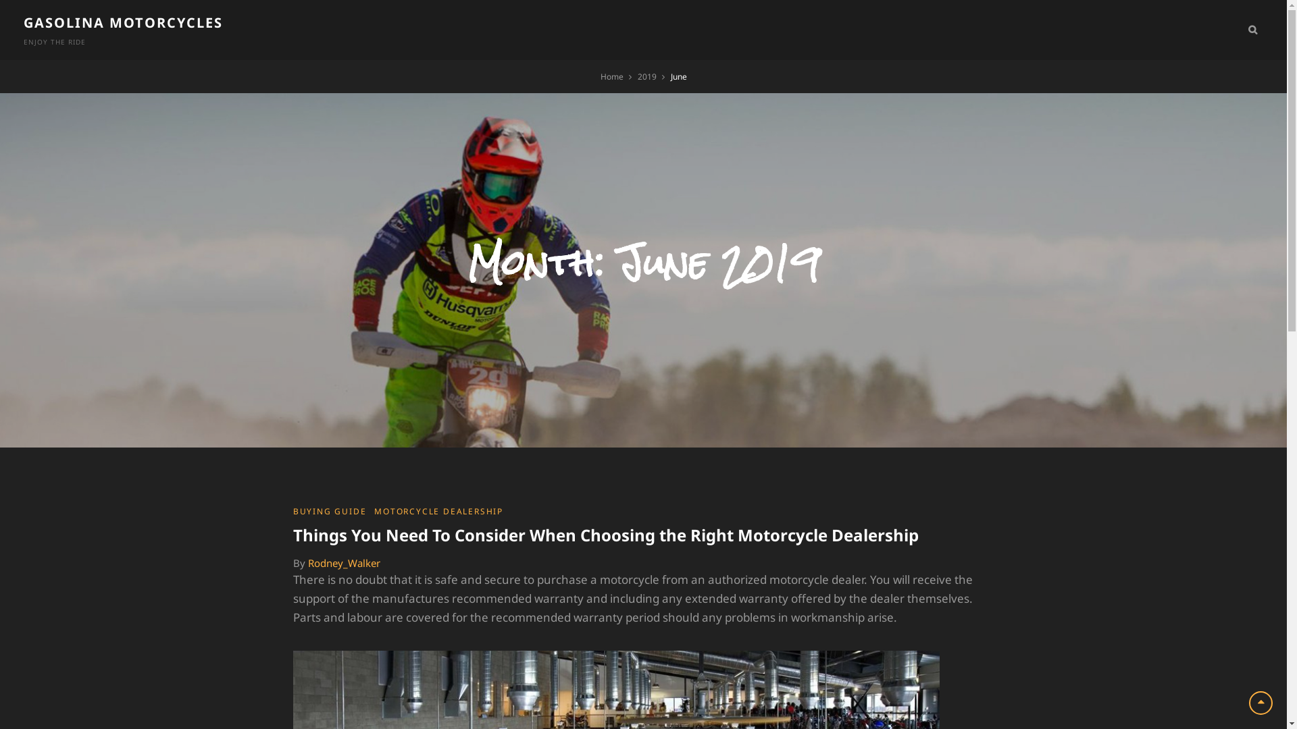  Describe the element at coordinates (330, 512) in the screenshot. I see `BUYING GUIDE` at that location.